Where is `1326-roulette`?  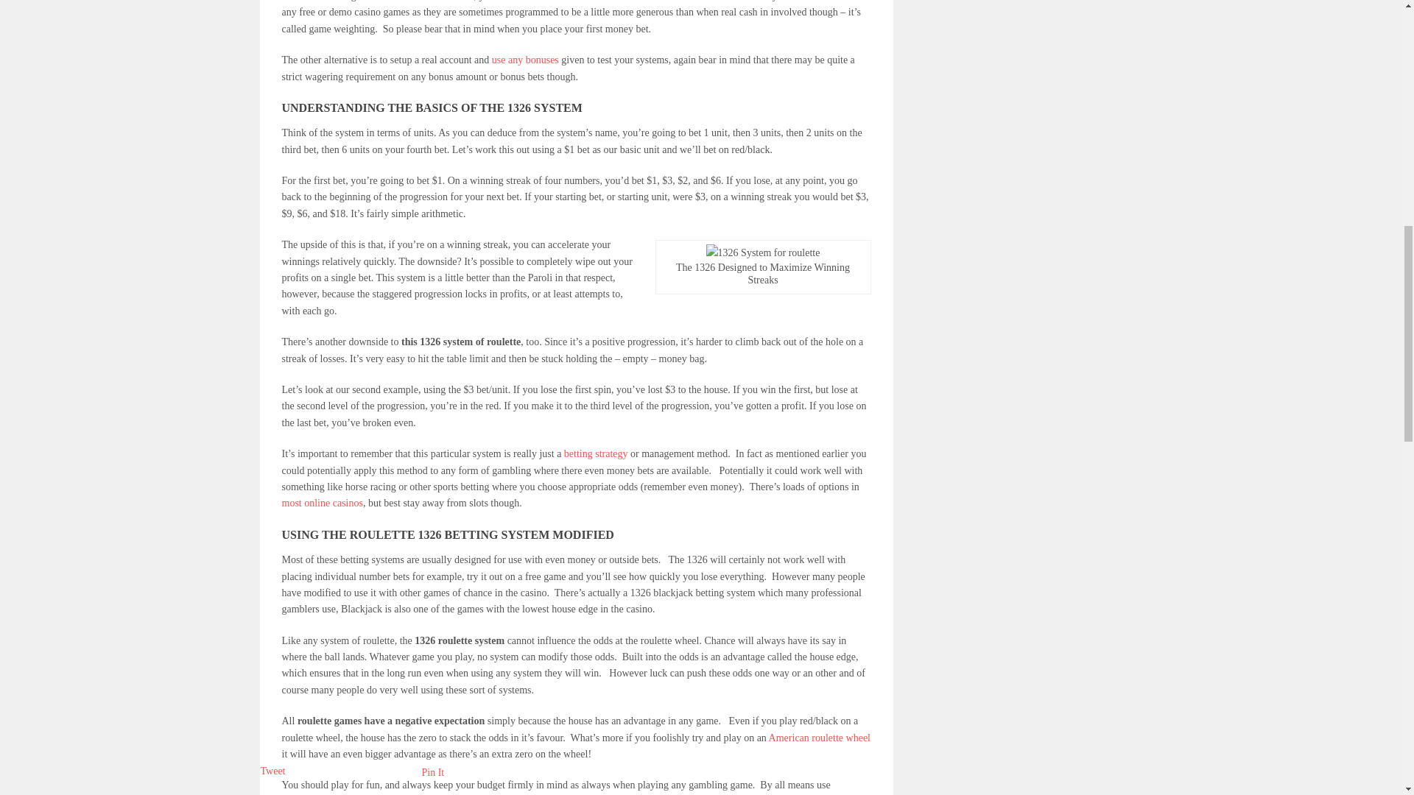
1326-roulette is located at coordinates (763, 252).